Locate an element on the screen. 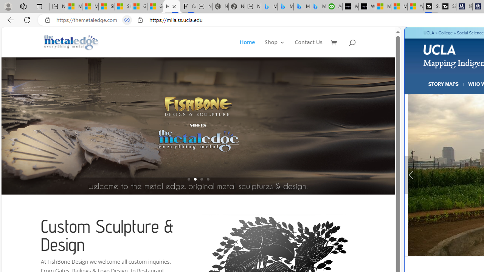 The height and width of the screenshot is (272, 484). Microsoft Bing Travel - Shangri-La Hotel Bangkok is located at coordinates (318, 7).